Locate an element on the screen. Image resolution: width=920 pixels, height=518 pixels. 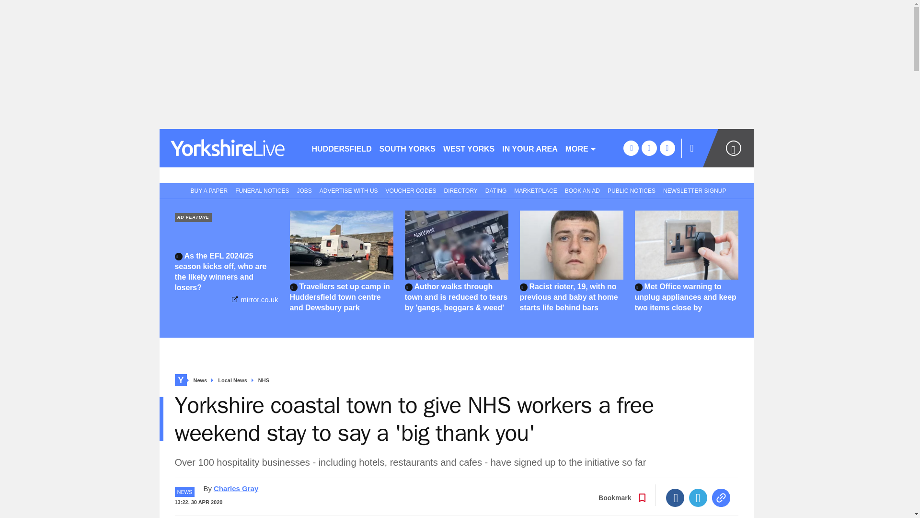
facebook is located at coordinates (631, 148).